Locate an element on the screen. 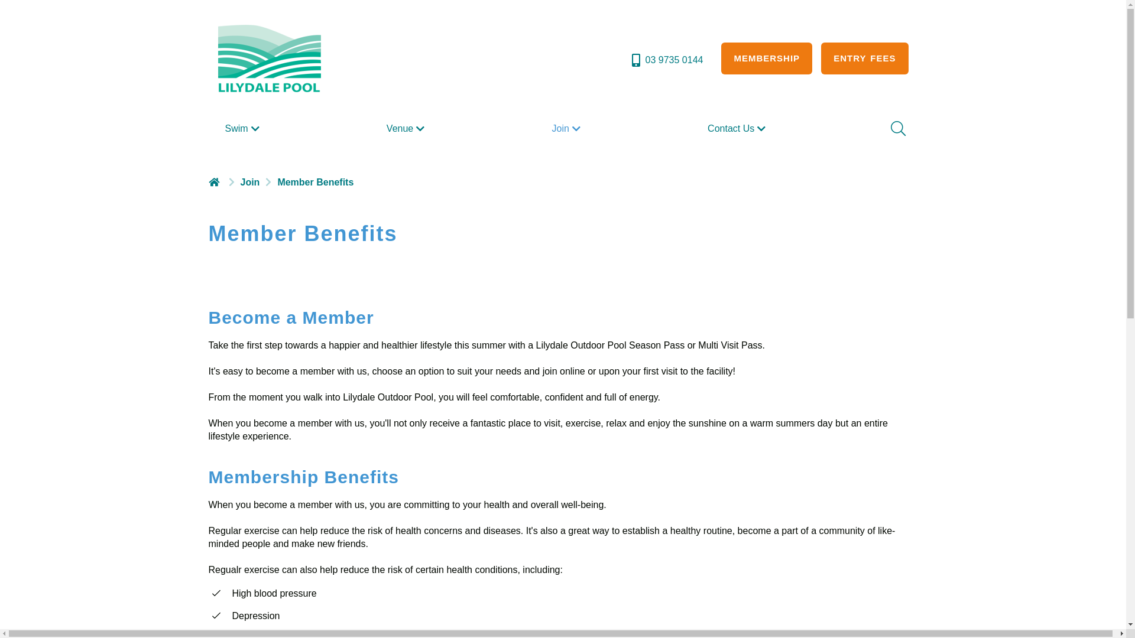 The image size is (1135, 638).   is located at coordinates (215, 182).